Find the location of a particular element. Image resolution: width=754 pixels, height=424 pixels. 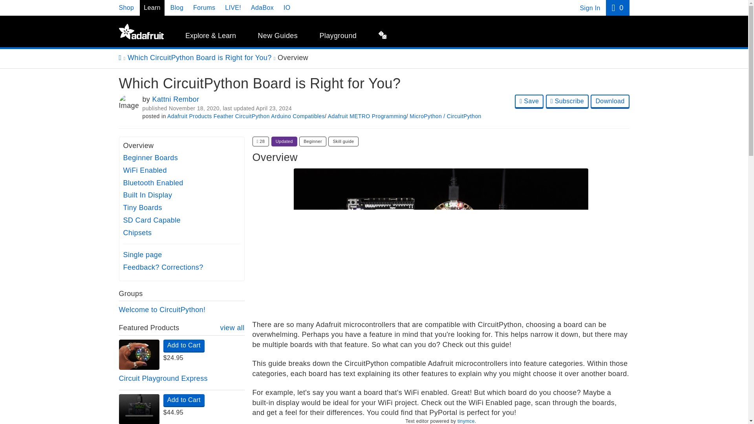

IO is located at coordinates (287, 7).